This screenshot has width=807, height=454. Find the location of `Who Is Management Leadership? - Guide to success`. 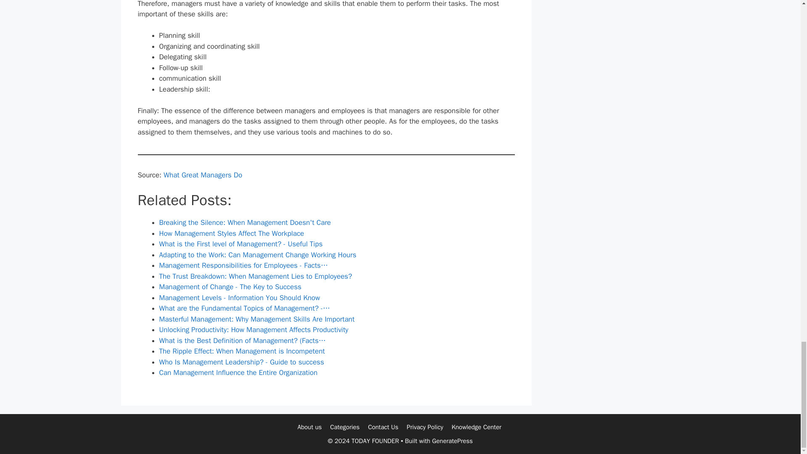

Who Is Management Leadership? - Guide to success is located at coordinates (241, 362).